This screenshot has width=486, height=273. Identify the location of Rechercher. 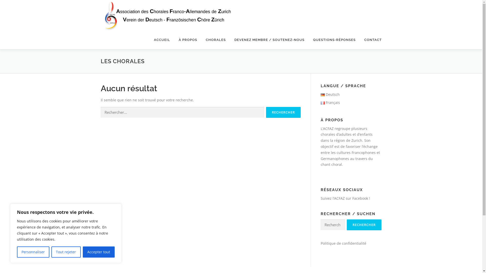
(364, 225).